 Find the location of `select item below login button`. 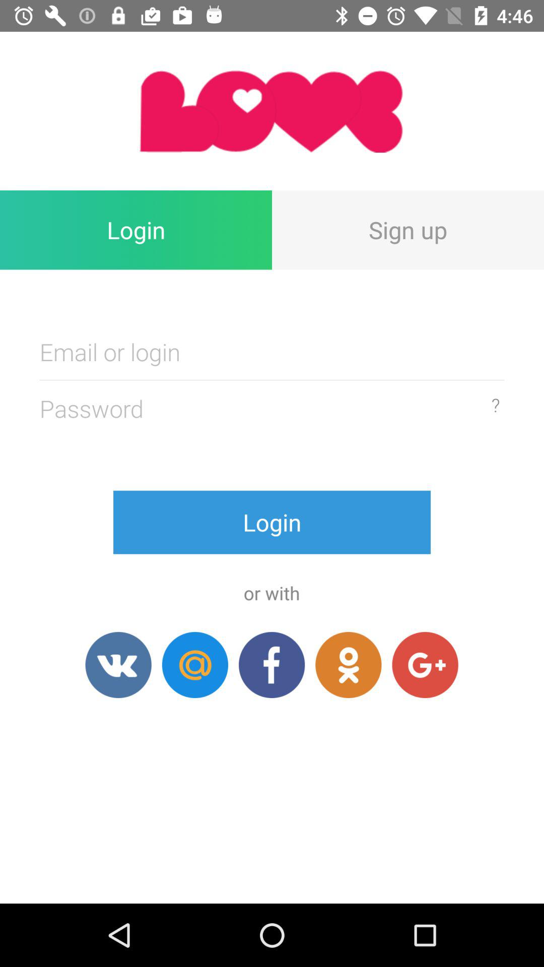

select item below login button is located at coordinates (118, 665).